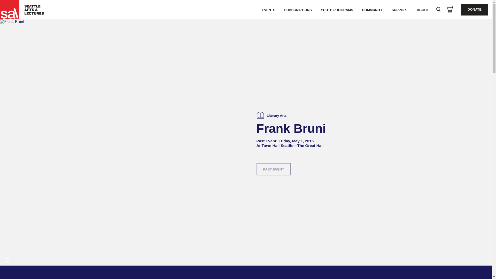 The image size is (496, 279). Describe the element at coordinates (474, 10) in the screenshot. I see `DONATE` at that location.